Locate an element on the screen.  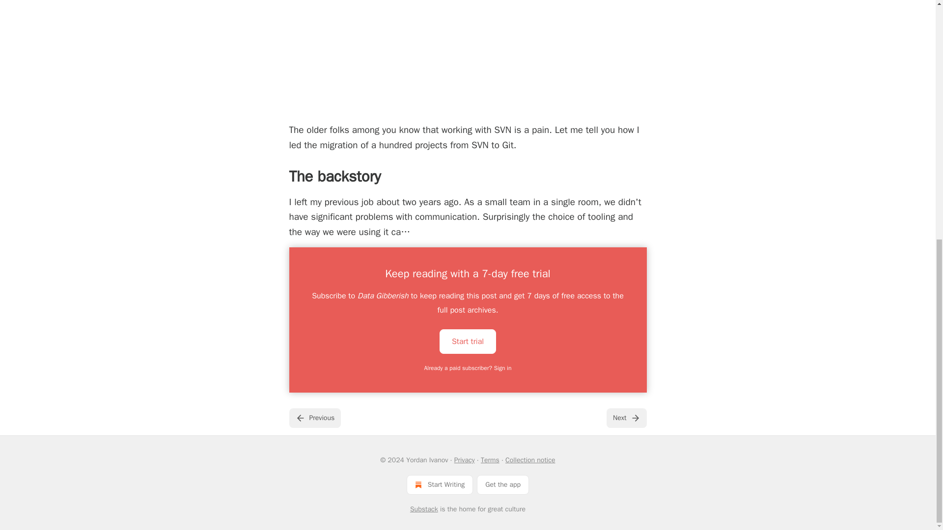
Get the app is located at coordinates (503, 484).